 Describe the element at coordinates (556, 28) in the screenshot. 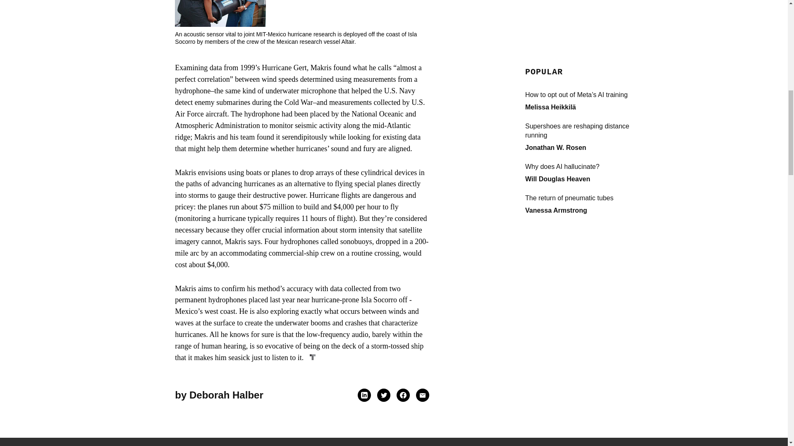

I see `Vanessa Armstrong` at that location.